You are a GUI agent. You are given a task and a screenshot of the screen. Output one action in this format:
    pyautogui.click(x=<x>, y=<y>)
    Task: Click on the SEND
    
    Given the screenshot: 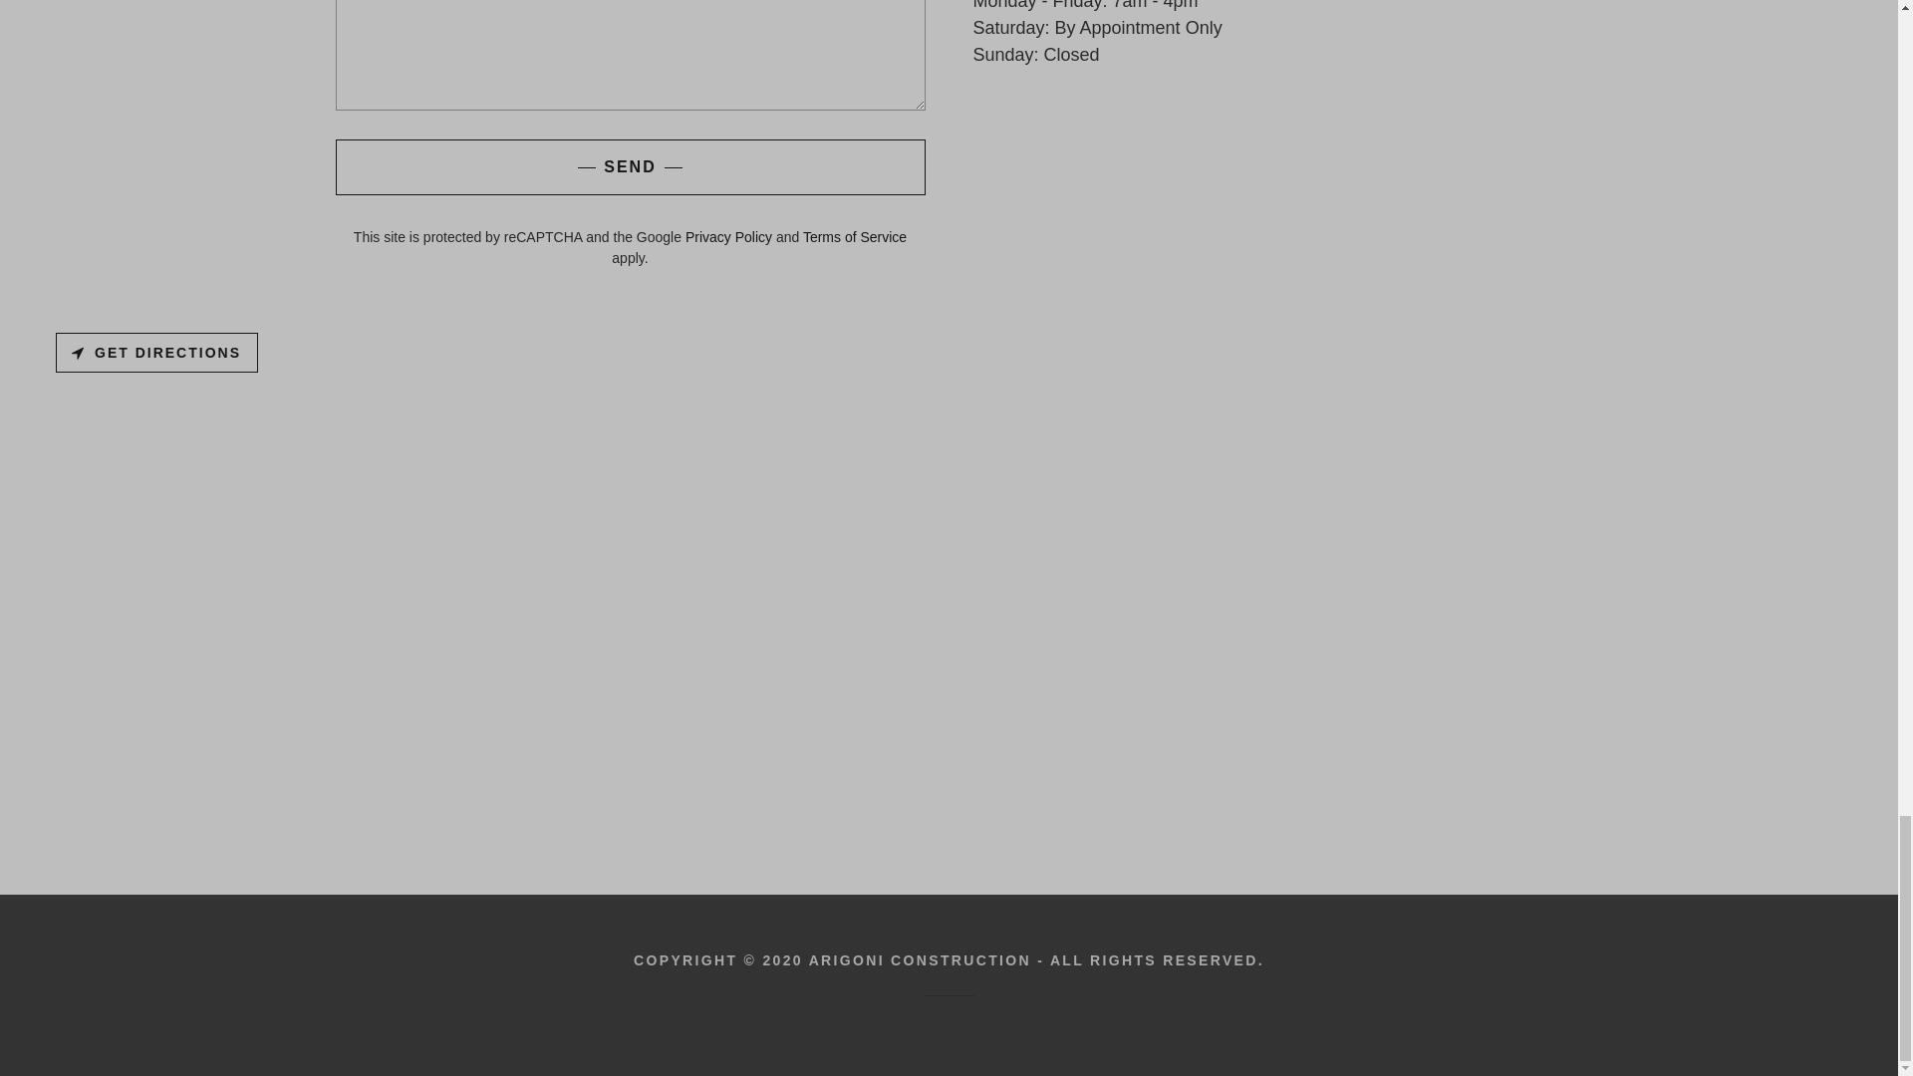 What is the action you would take?
    pyautogui.click(x=630, y=167)
    